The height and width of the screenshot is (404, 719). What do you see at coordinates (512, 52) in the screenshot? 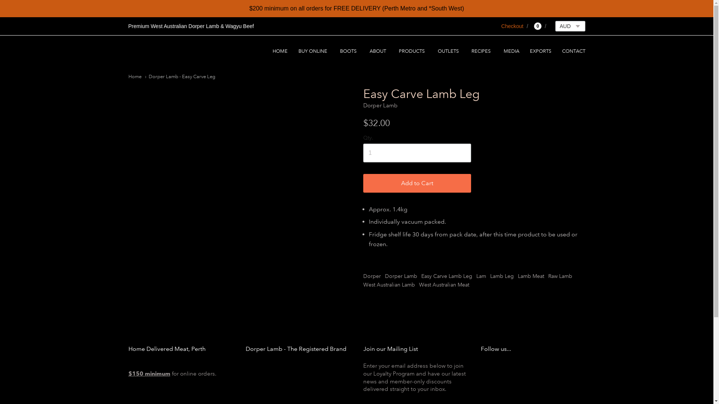
I see `MEDIA` at bounding box center [512, 52].